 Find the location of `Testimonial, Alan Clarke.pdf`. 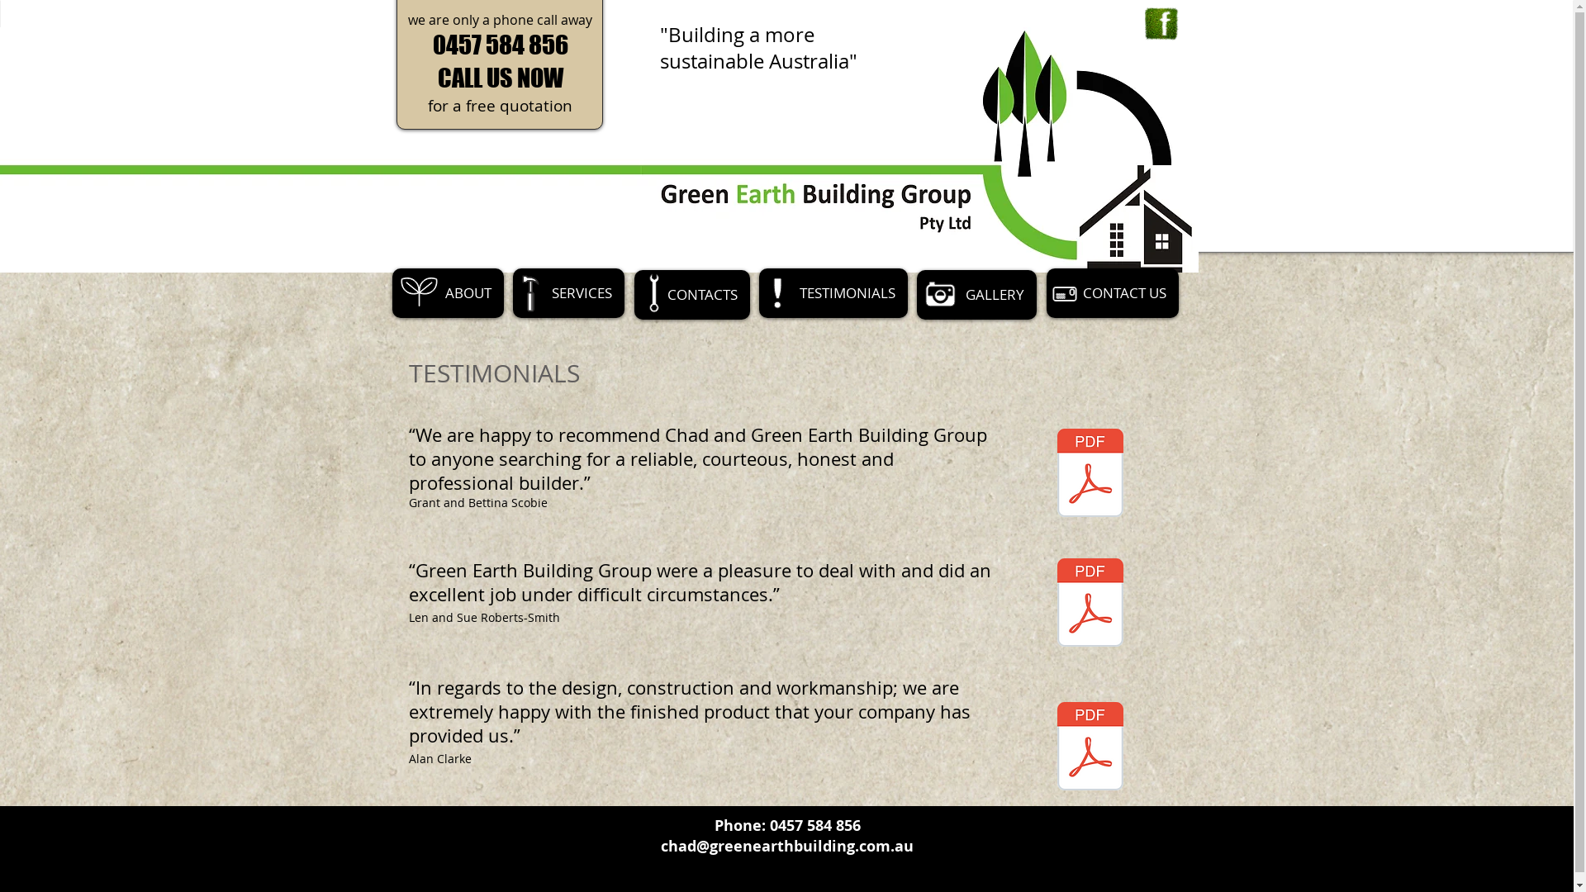

Testimonial, Alan Clarke.pdf is located at coordinates (1090, 748).